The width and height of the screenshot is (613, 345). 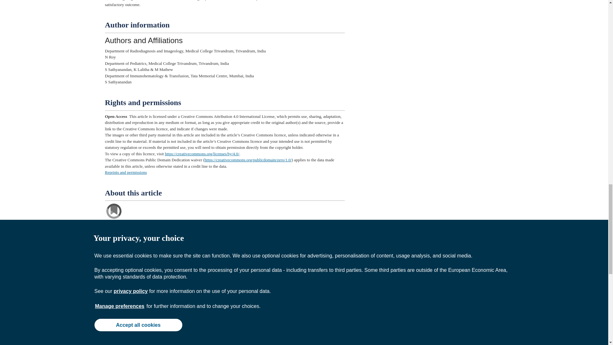 What do you see at coordinates (121, 276) in the screenshot?
I see `Digital Object Identifier` at bounding box center [121, 276].